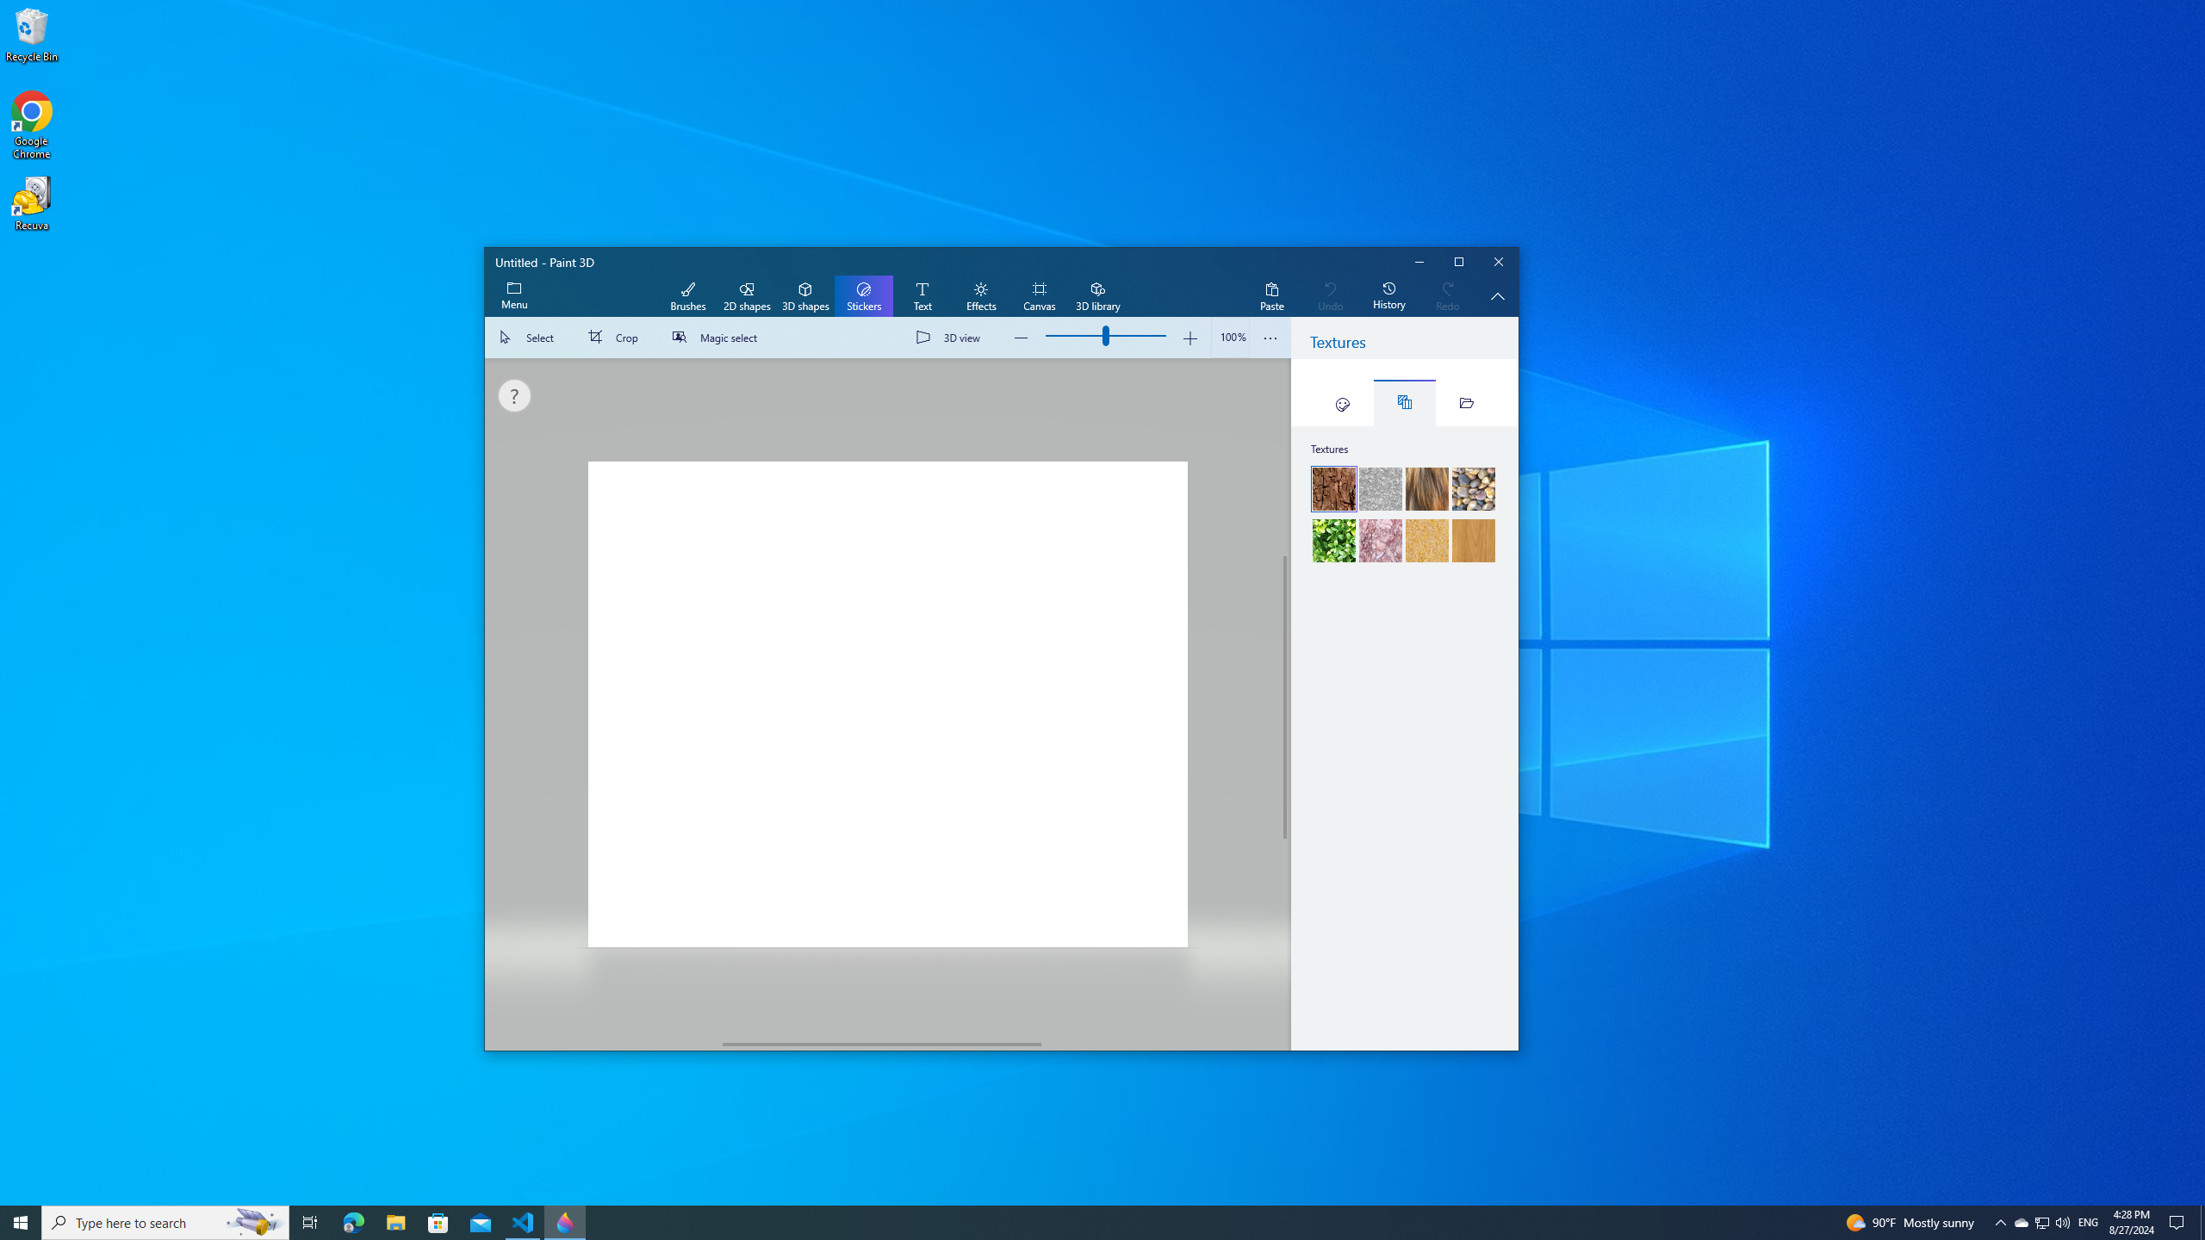 This screenshot has height=1240, width=2205. I want to click on Stickers, so click(1342, 403).